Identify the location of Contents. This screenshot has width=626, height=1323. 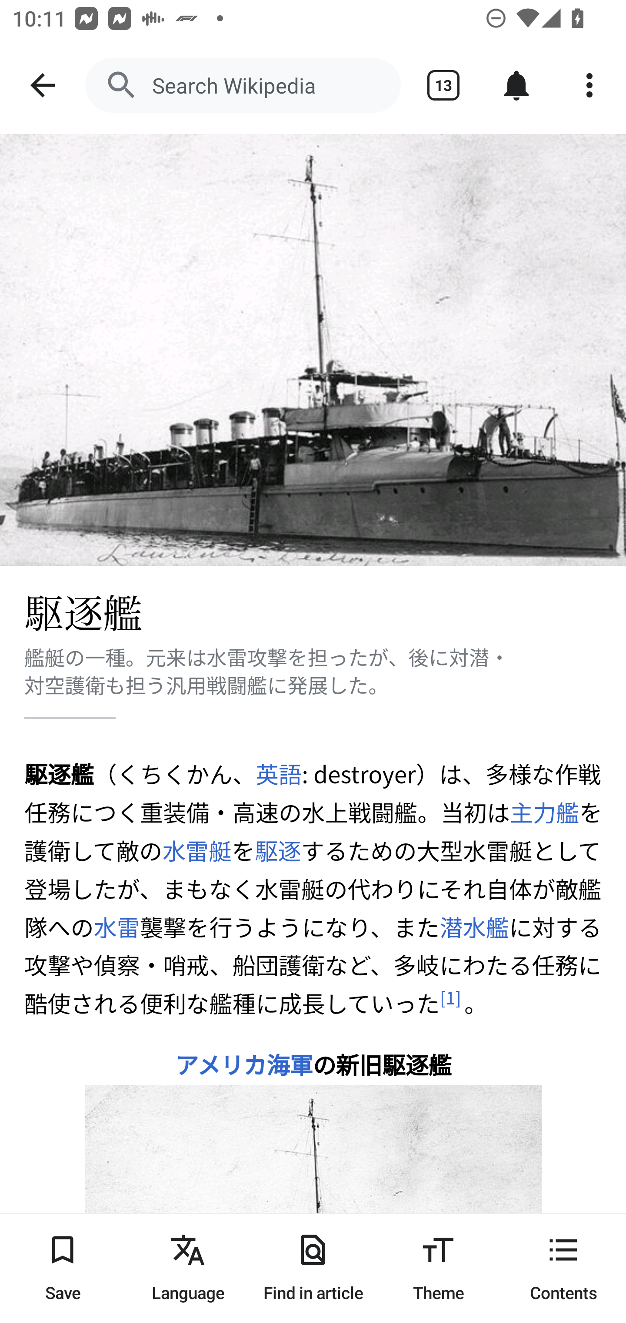
(563, 1268).